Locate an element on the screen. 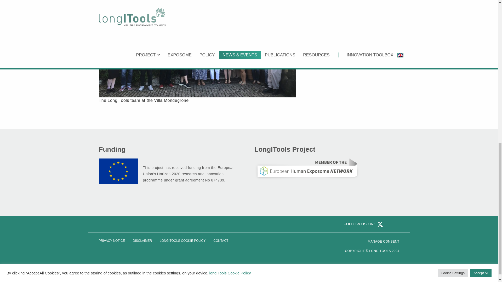 The height and width of the screenshot is (282, 502). YOUTUBE is located at coordinates (395, 224).